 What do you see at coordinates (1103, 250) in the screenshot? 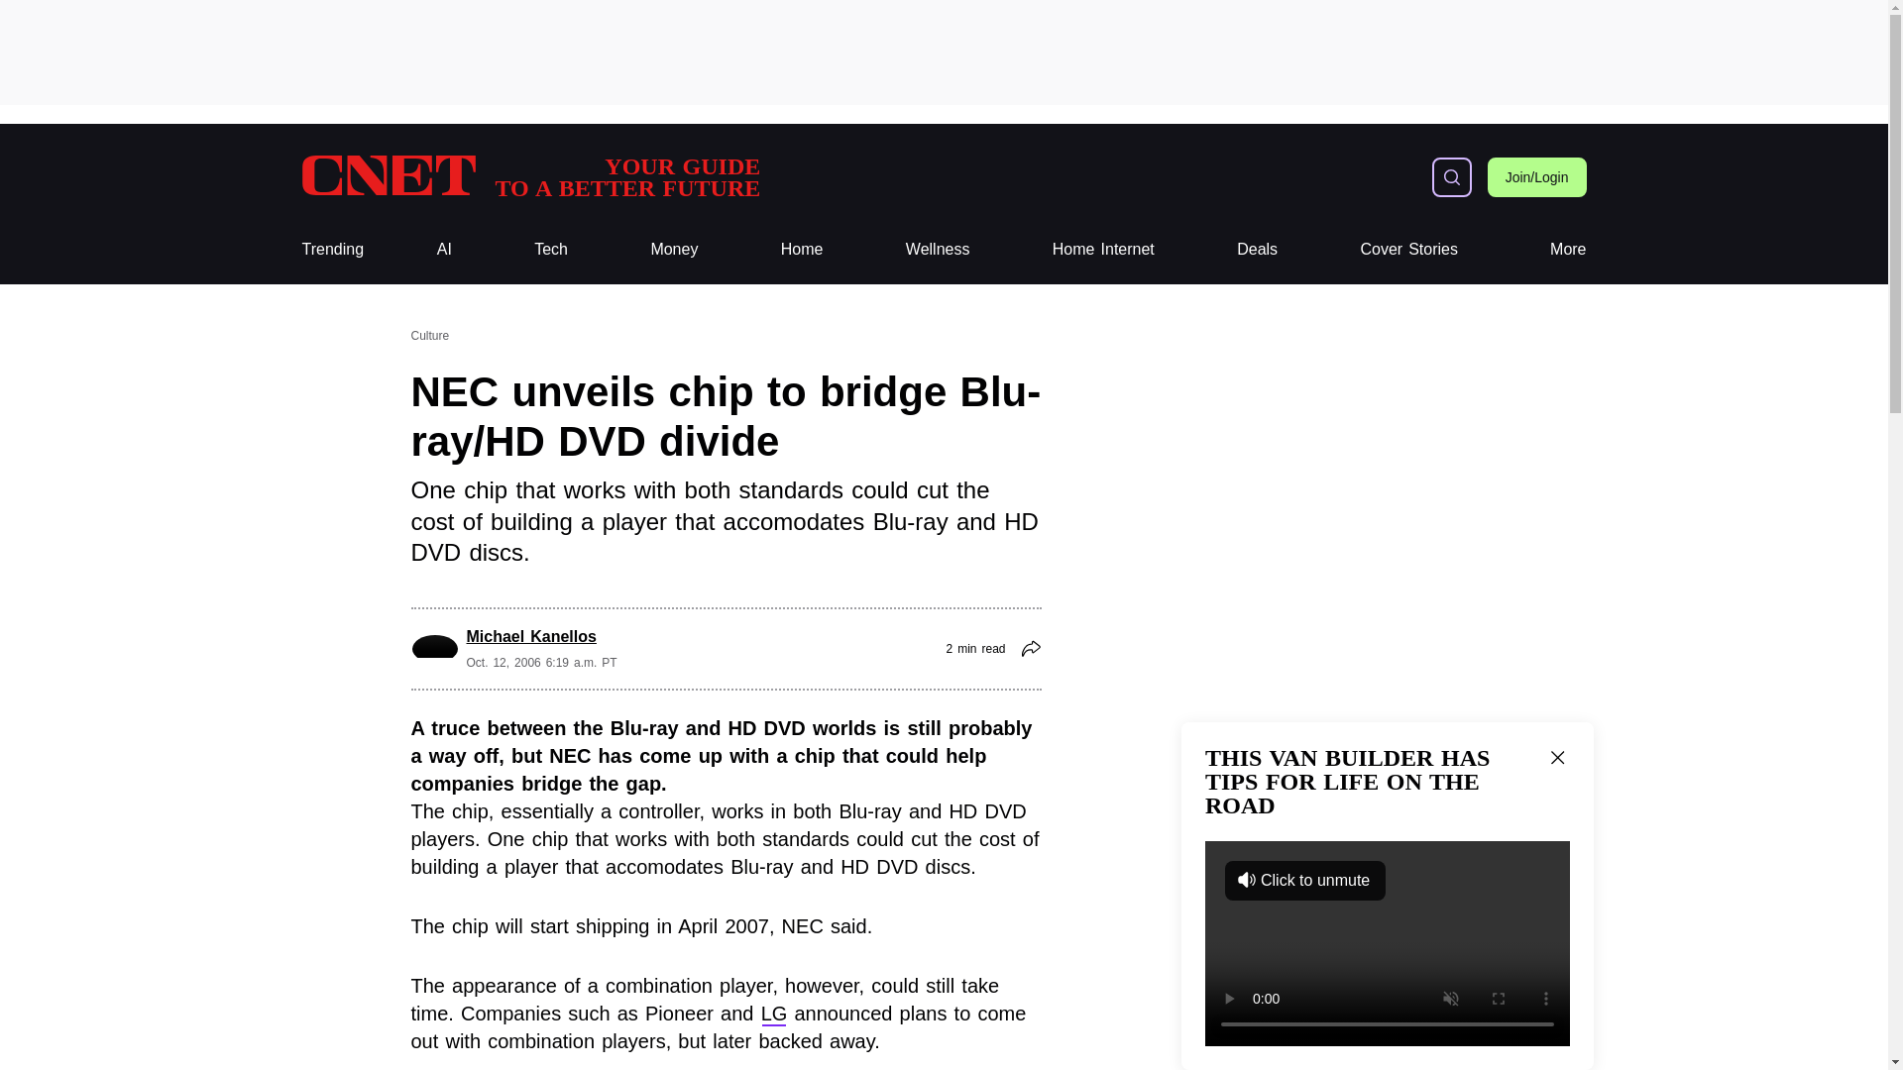
I see `Home Internet` at bounding box center [1103, 250].